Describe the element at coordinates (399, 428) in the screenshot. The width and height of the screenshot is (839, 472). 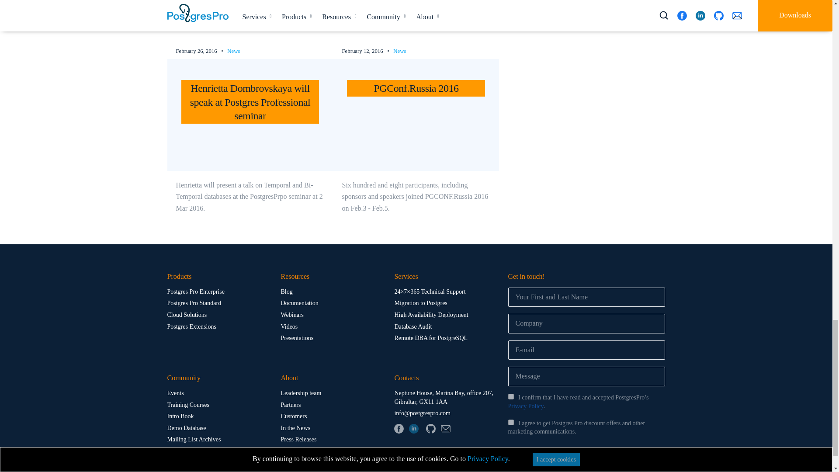
I see `Facebook` at that location.